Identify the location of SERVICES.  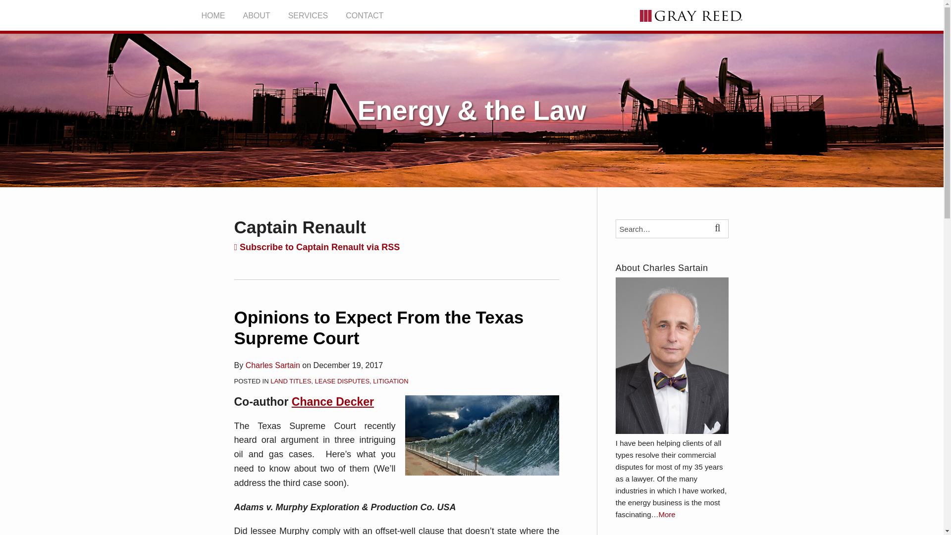
(308, 16).